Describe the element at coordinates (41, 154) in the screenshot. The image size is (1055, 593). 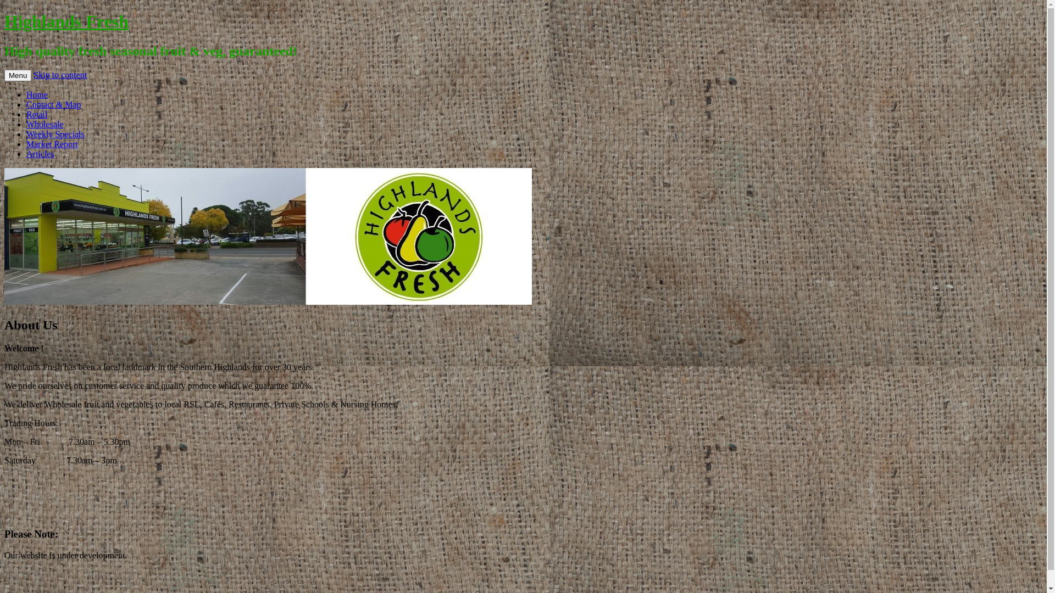
I see `Articles` at that location.